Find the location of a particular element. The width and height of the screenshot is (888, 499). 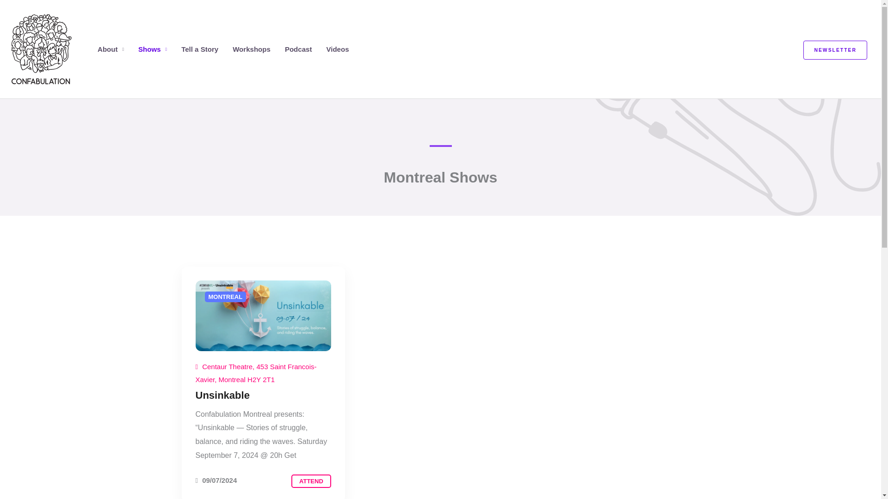

ATTEND is located at coordinates (311, 481).